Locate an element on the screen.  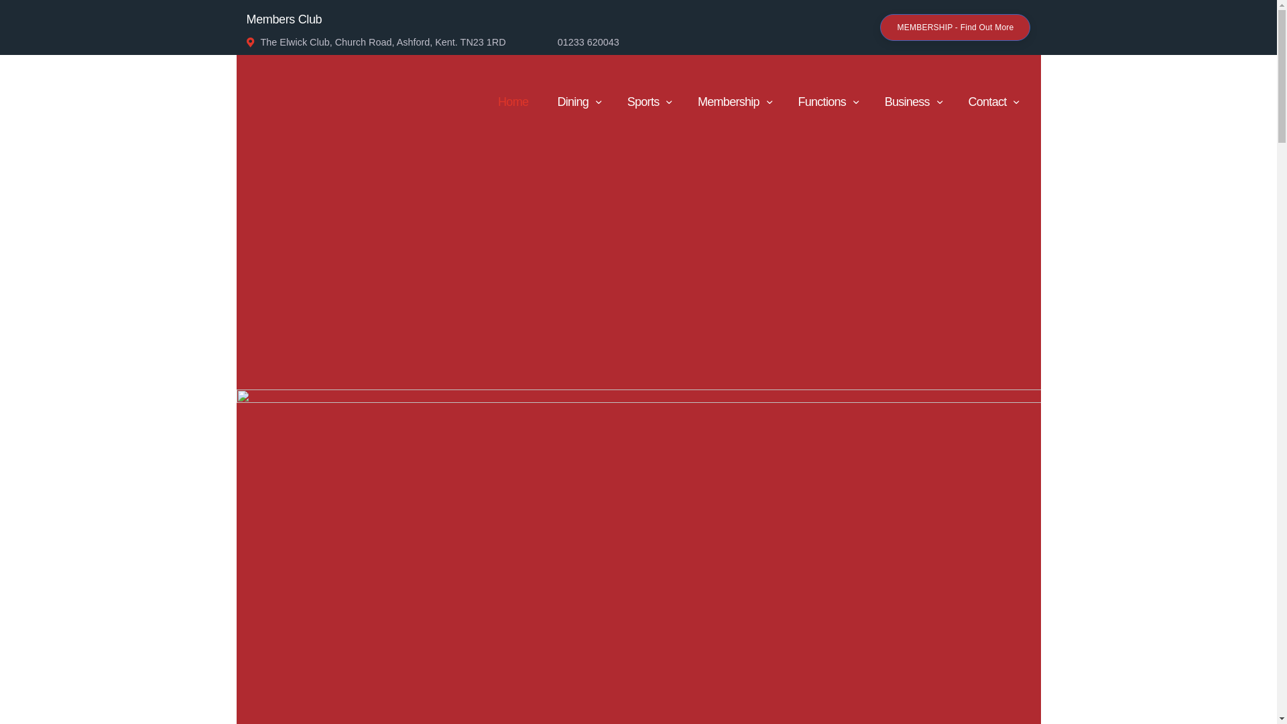
Business is located at coordinates (912, 102).